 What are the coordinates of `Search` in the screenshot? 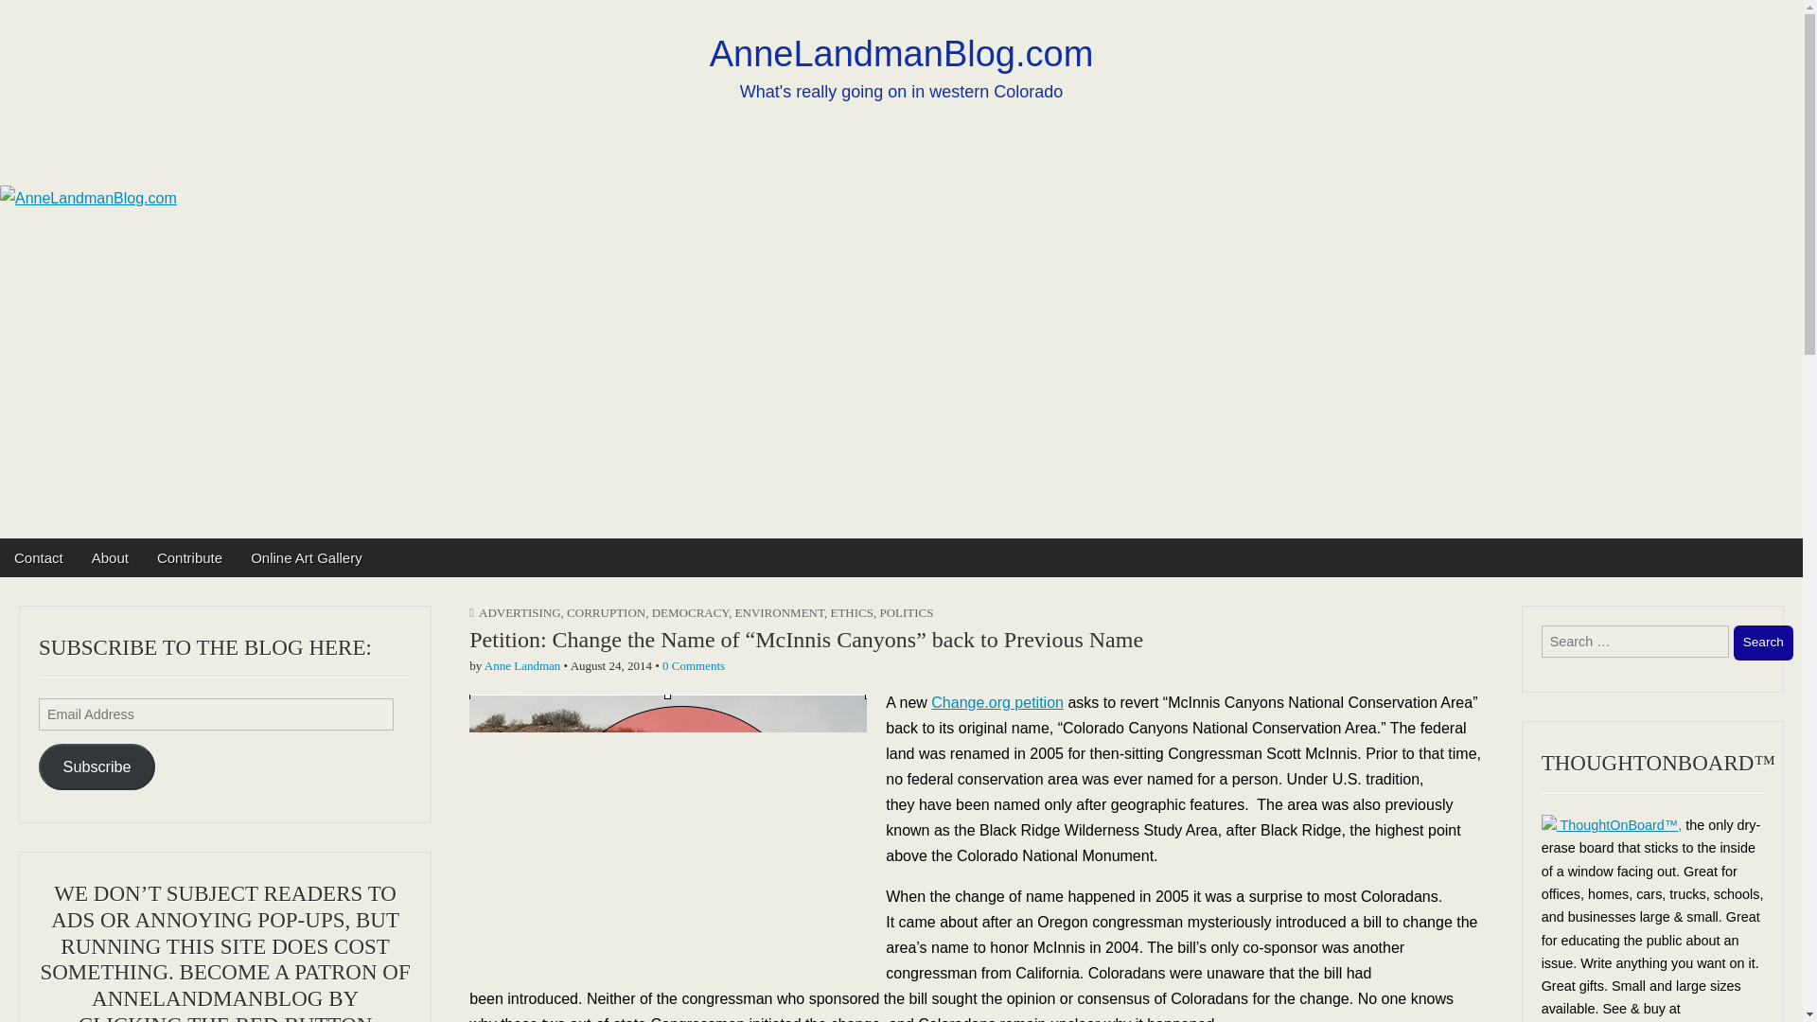 It's located at (1763, 642).